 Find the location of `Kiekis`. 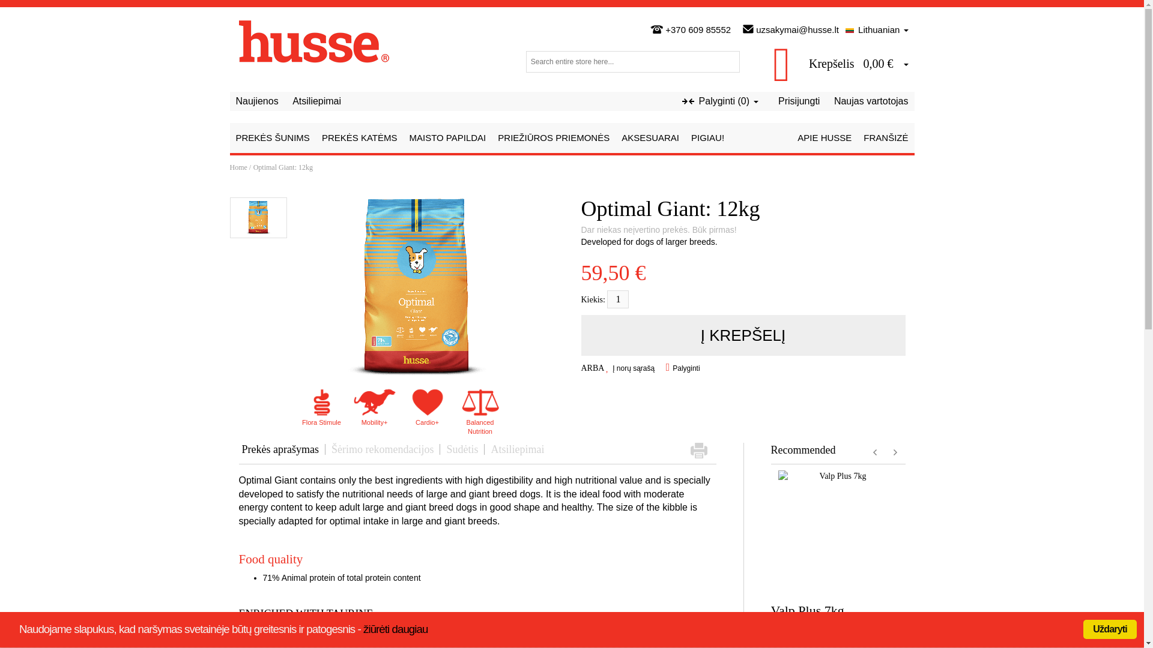

Kiekis is located at coordinates (617, 299).